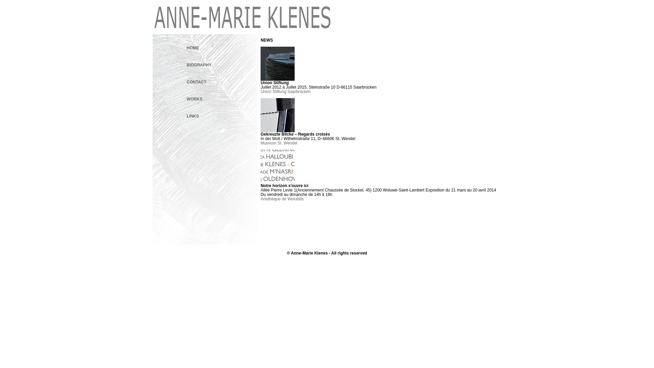  What do you see at coordinates (278, 131) in the screenshot?
I see `Invitation` at bounding box center [278, 131].